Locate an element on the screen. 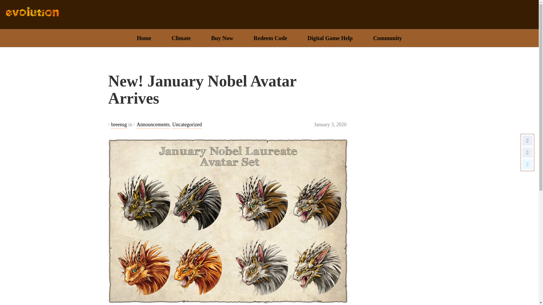 This screenshot has height=305, width=543. Home is located at coordinates (144, 38).